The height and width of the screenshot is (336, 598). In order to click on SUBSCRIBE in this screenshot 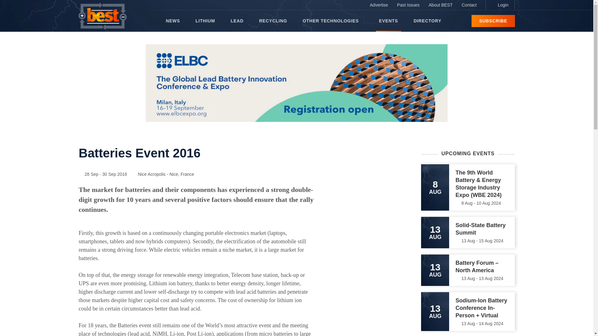, I will do `click(493, 21)`.